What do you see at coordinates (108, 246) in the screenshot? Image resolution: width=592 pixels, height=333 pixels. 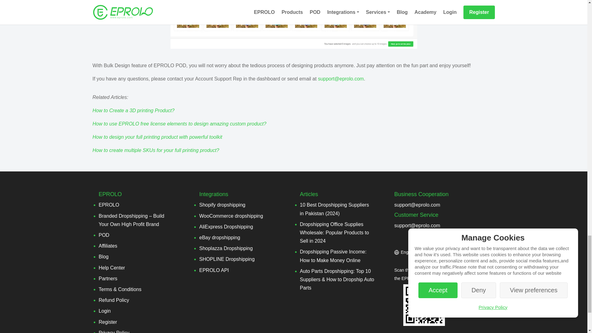 I see `Affiliates` at bounding box center [108, 246].